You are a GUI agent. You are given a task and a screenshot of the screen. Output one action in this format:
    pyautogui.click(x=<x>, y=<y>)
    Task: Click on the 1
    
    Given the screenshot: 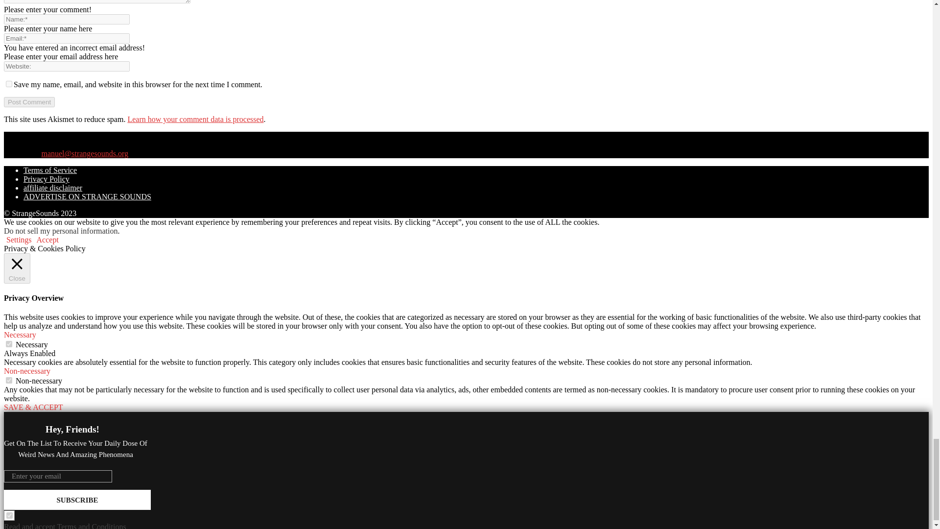 What is the action you would take?
    pyautogui.click(x=10, y=515)
    